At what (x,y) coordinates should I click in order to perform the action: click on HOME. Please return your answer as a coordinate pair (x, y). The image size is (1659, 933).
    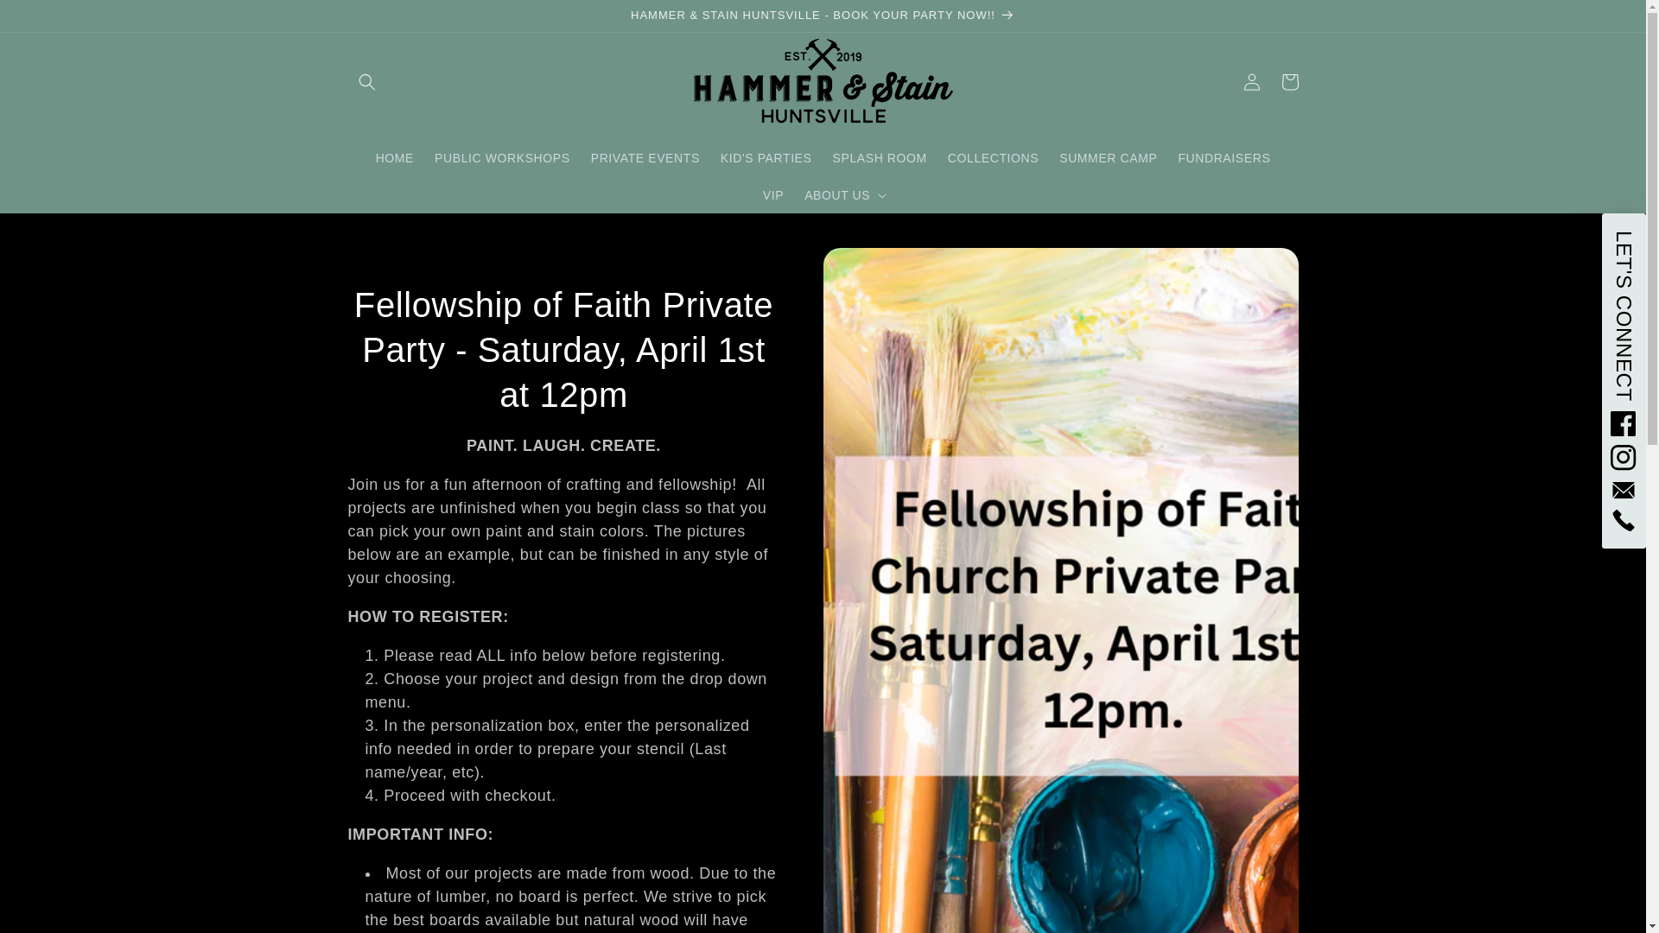
    Looking at the image, I should click on (394, 158).